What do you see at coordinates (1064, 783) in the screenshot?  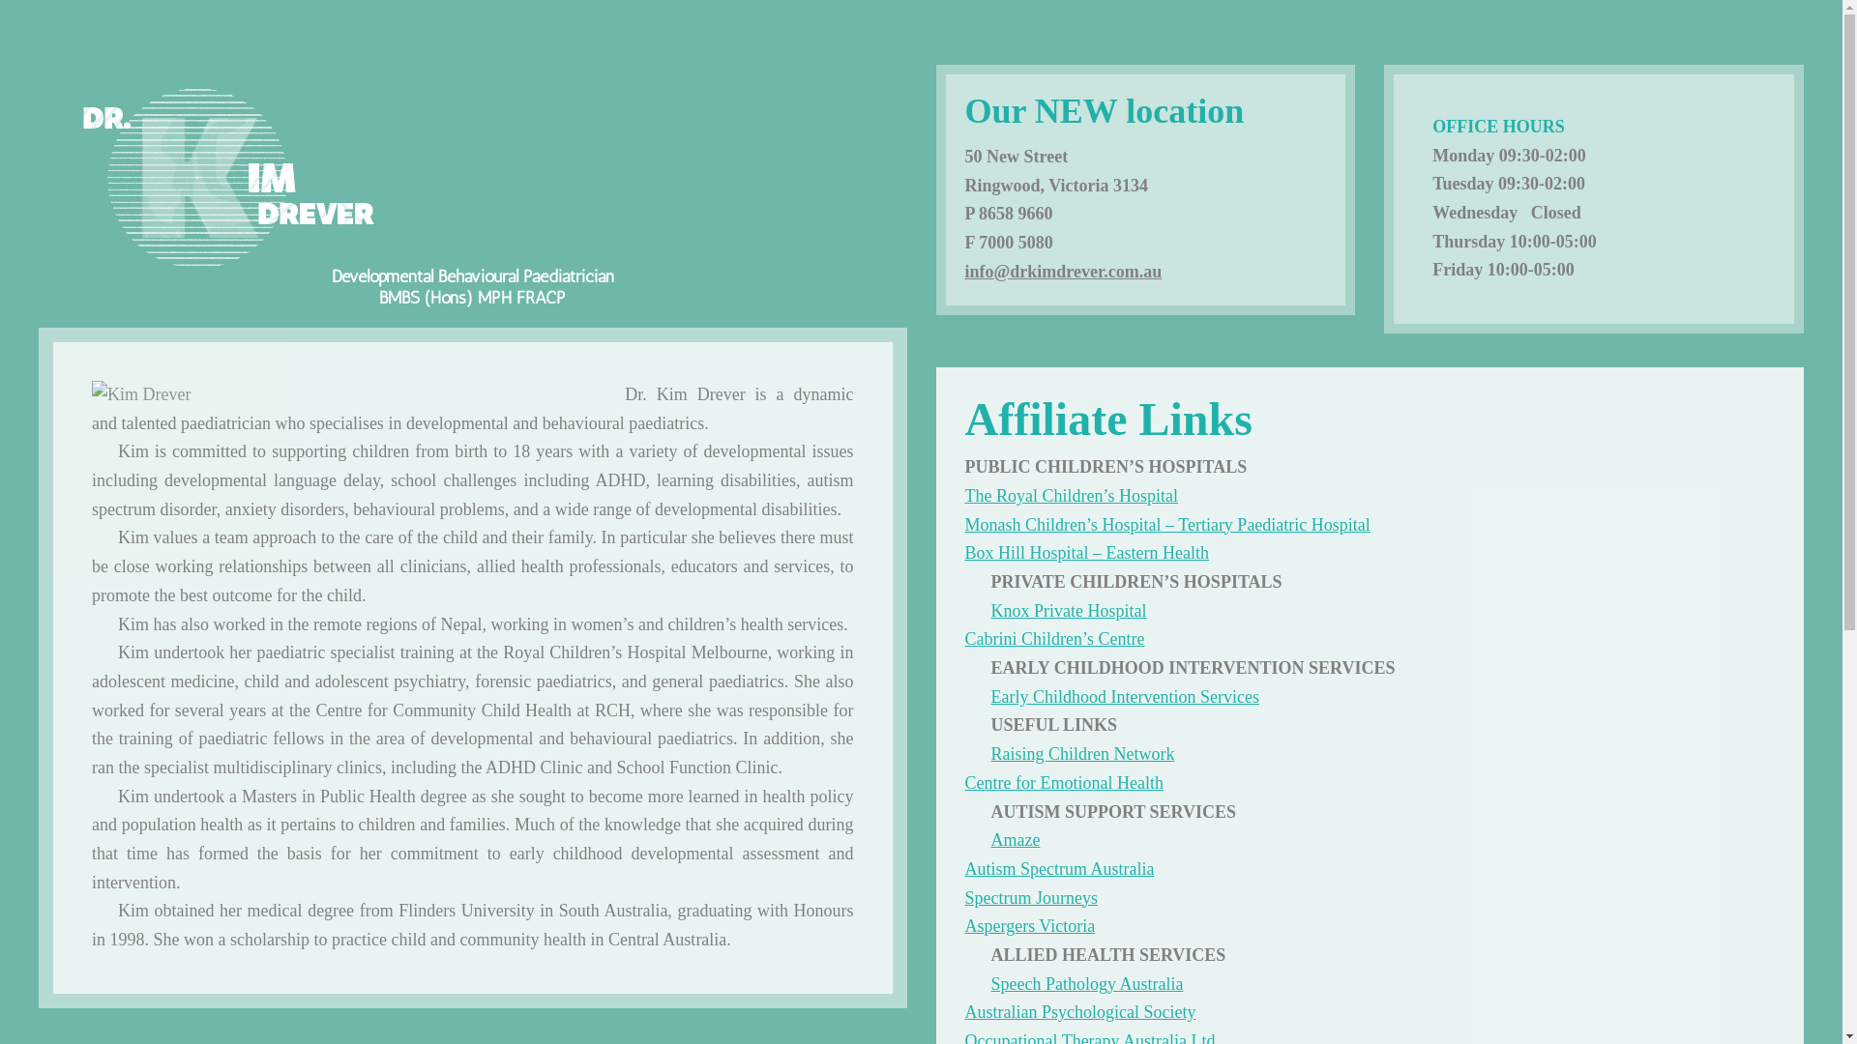 I see `Centre for Emotional Health` at bounding box center [1064, 783].